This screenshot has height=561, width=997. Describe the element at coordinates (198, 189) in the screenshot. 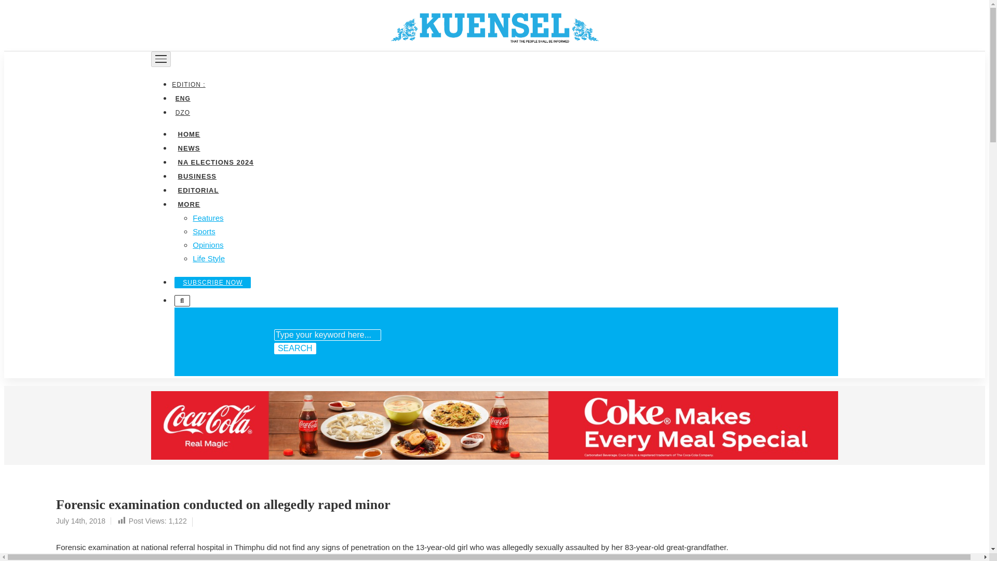

I see `EDITORIAL` at that location.